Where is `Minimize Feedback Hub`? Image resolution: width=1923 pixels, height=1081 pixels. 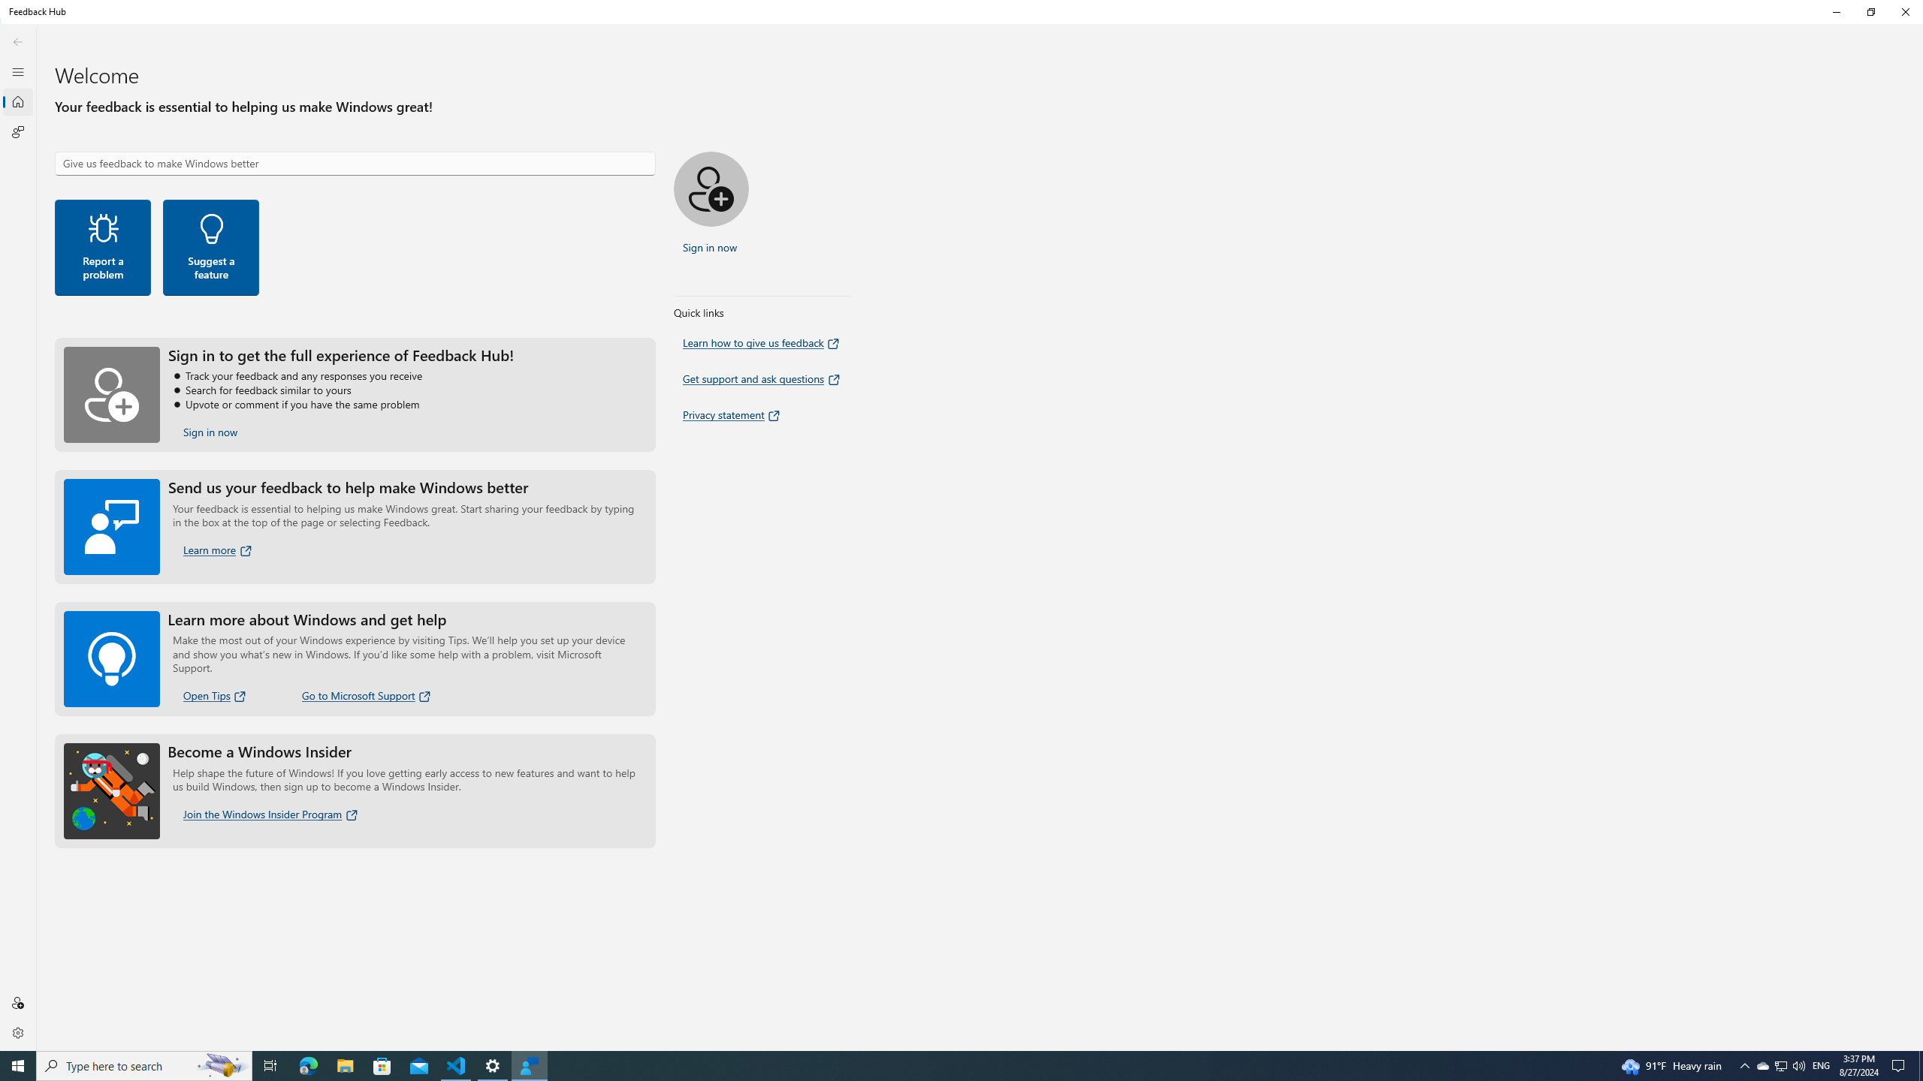 Minimize Feedback Hub is located at coordinates (1836, 12).